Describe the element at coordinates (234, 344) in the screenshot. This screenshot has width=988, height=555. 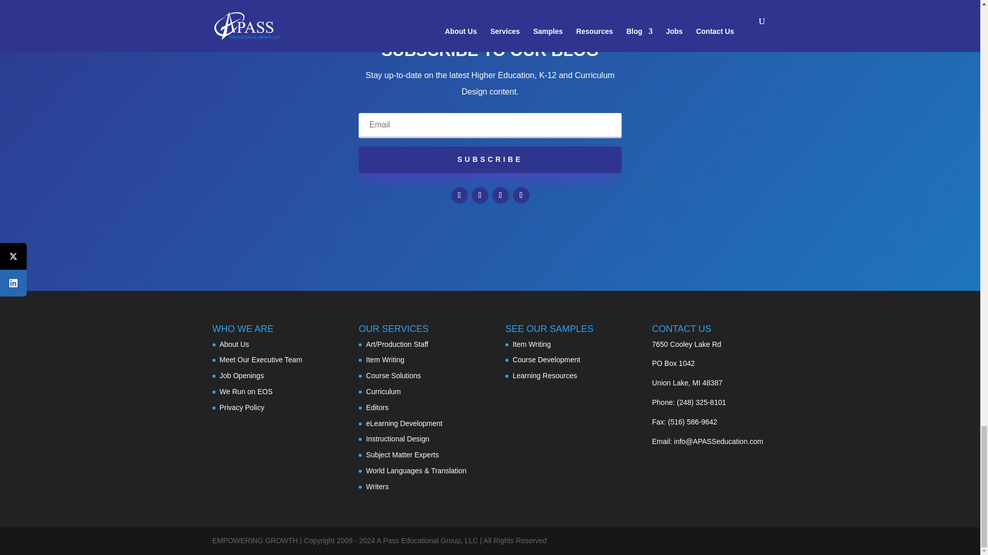
I see `About Us` at that location.